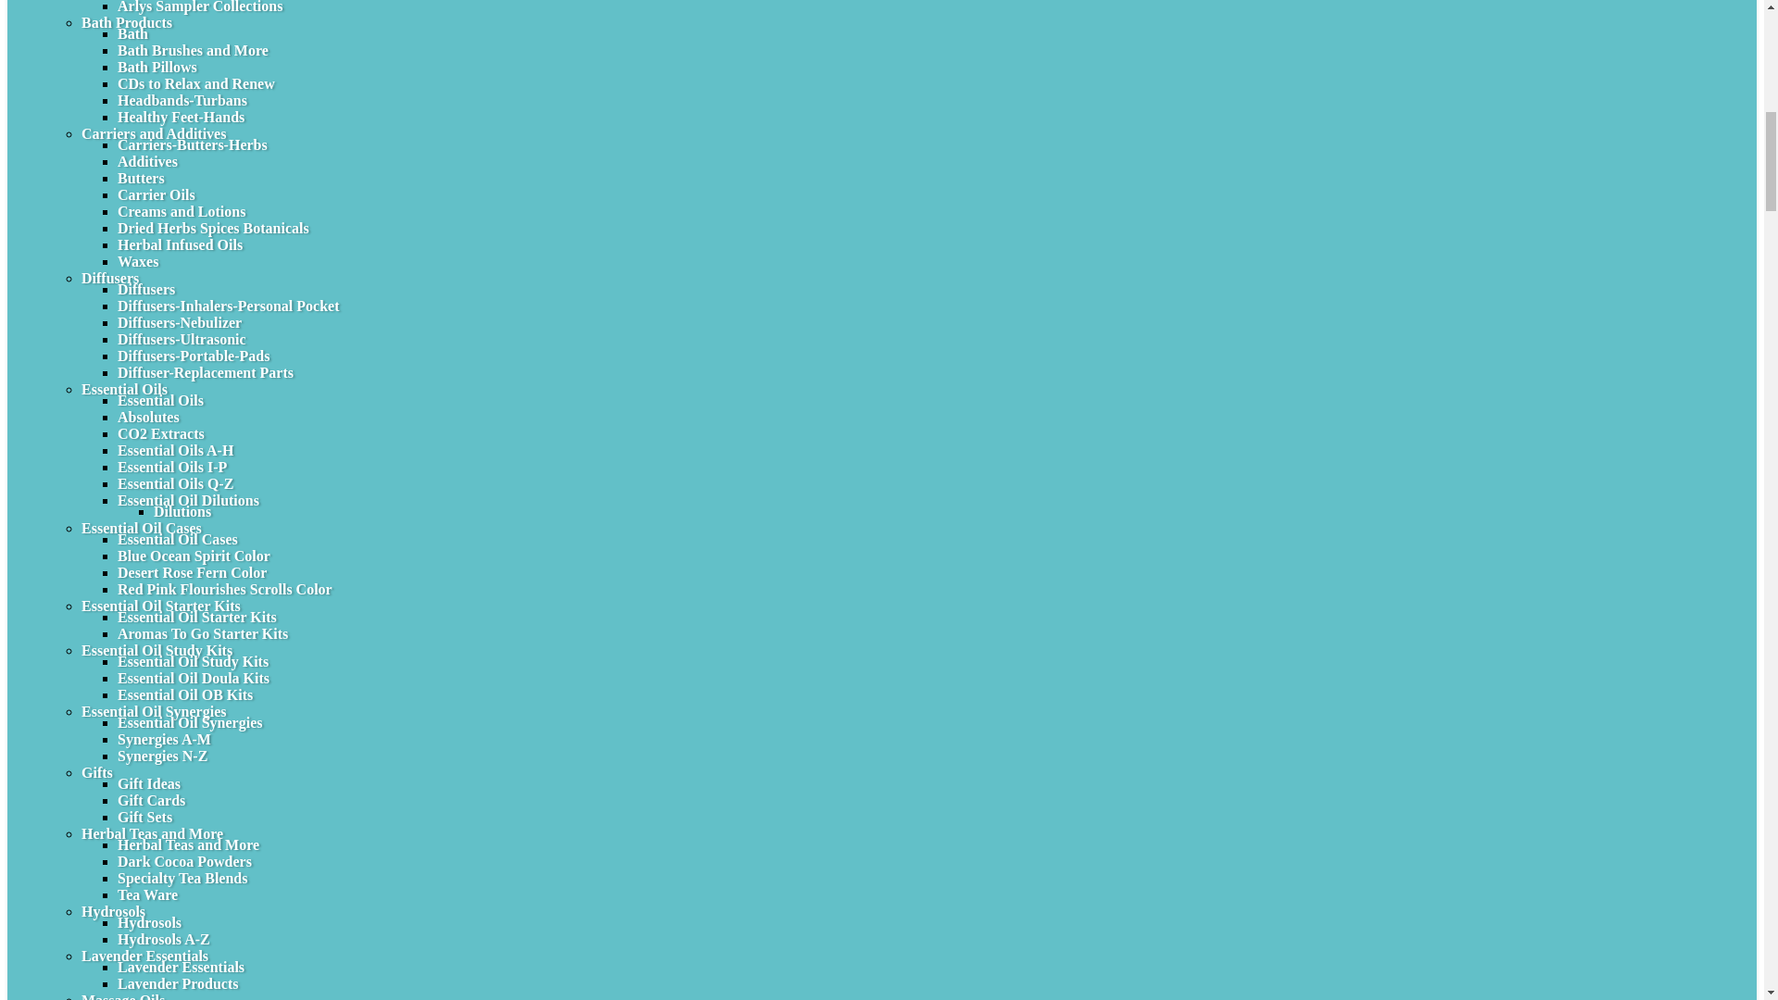 The width and height of the screenshot is (1778, 1000). Describe the element at coordinates (127, 22) in the screenshot. I see `Bath Products` at that location.